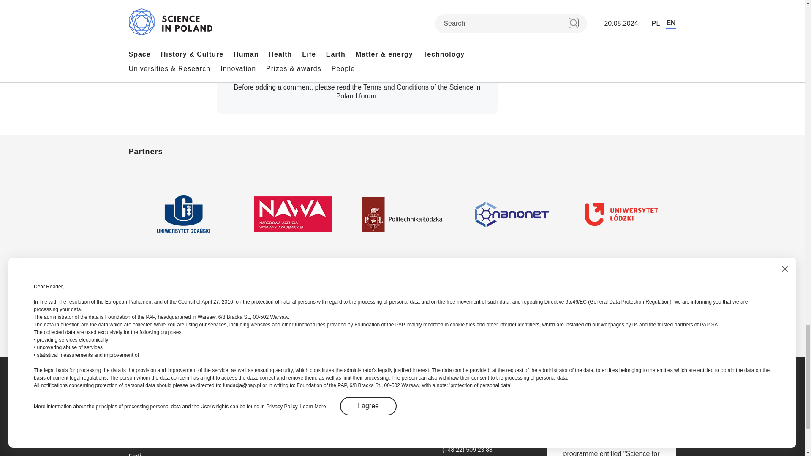 The image size is (811, 456). What do you see at coordinates (231, 3) in the screenshot?
I see `PEOPLE` at bounding box center [231, 3].